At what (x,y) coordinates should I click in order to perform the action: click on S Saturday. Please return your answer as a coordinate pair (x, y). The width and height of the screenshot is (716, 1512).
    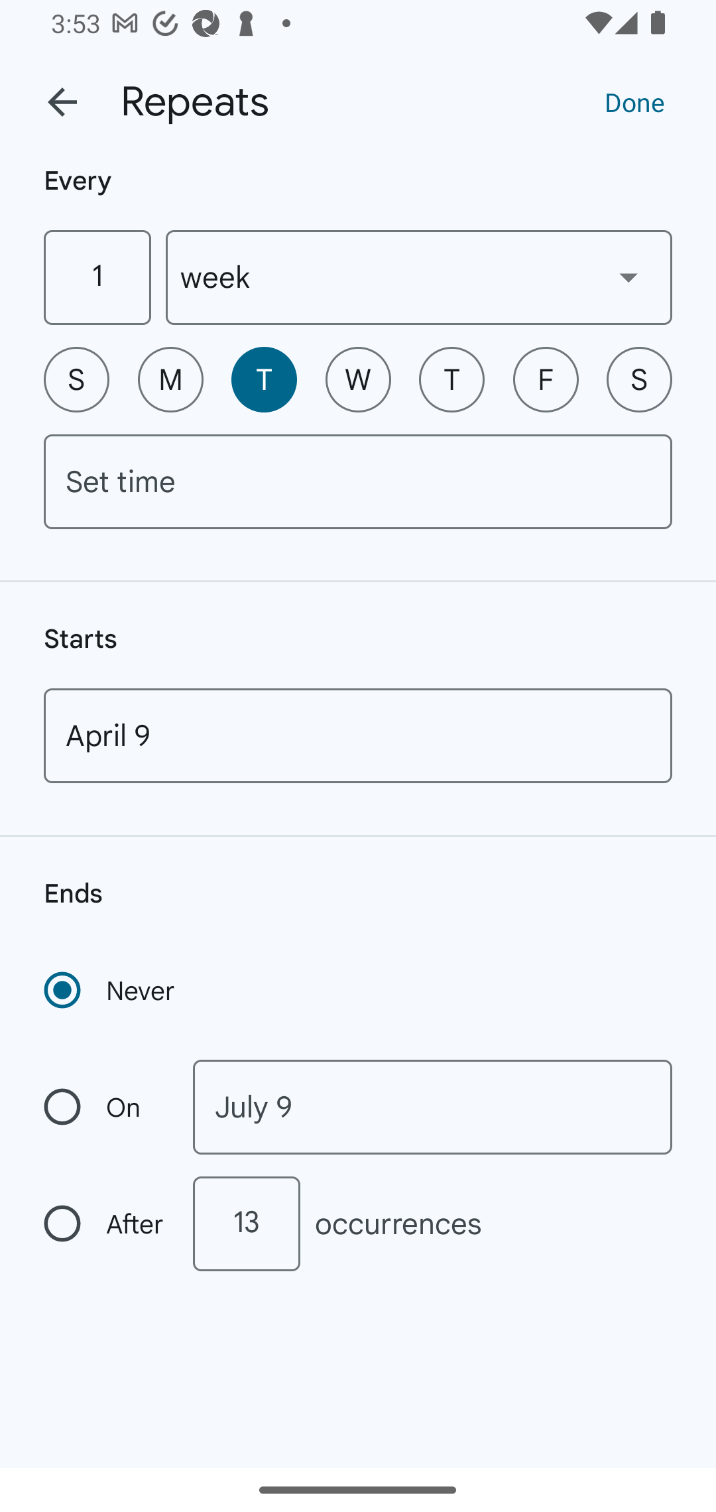
    Looking at the image, I should click on (639, 379).